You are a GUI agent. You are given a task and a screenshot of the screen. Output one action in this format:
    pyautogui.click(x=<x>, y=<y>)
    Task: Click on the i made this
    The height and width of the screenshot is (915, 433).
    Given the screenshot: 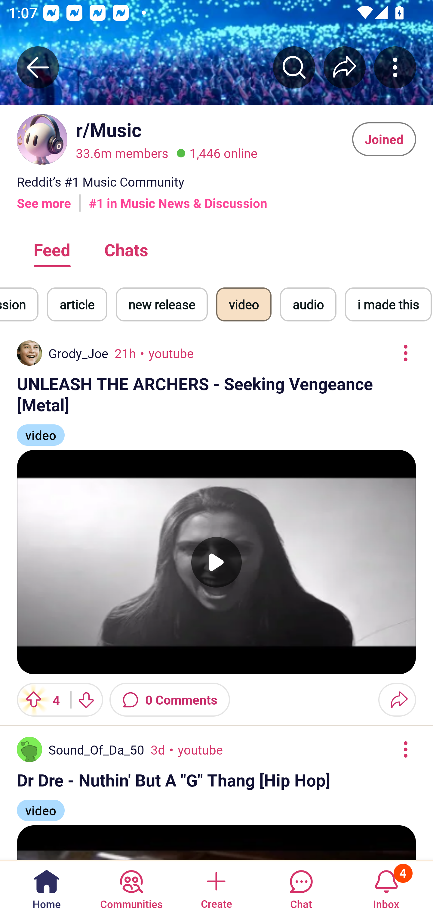 What is the action you would take?
    pyautogui.click(x=388, y=304)
    